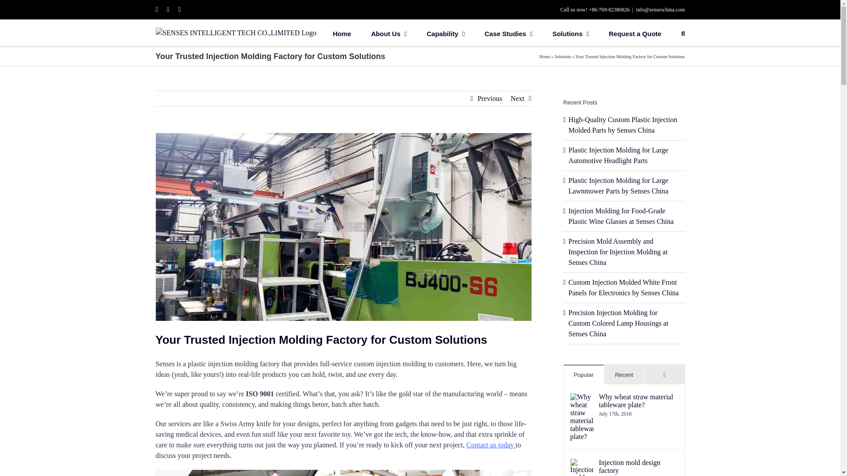 This screenshot has width=847, height=476. Describe the element at coordinates (490, 99) in the screenshot. I see `Previous` at that location.